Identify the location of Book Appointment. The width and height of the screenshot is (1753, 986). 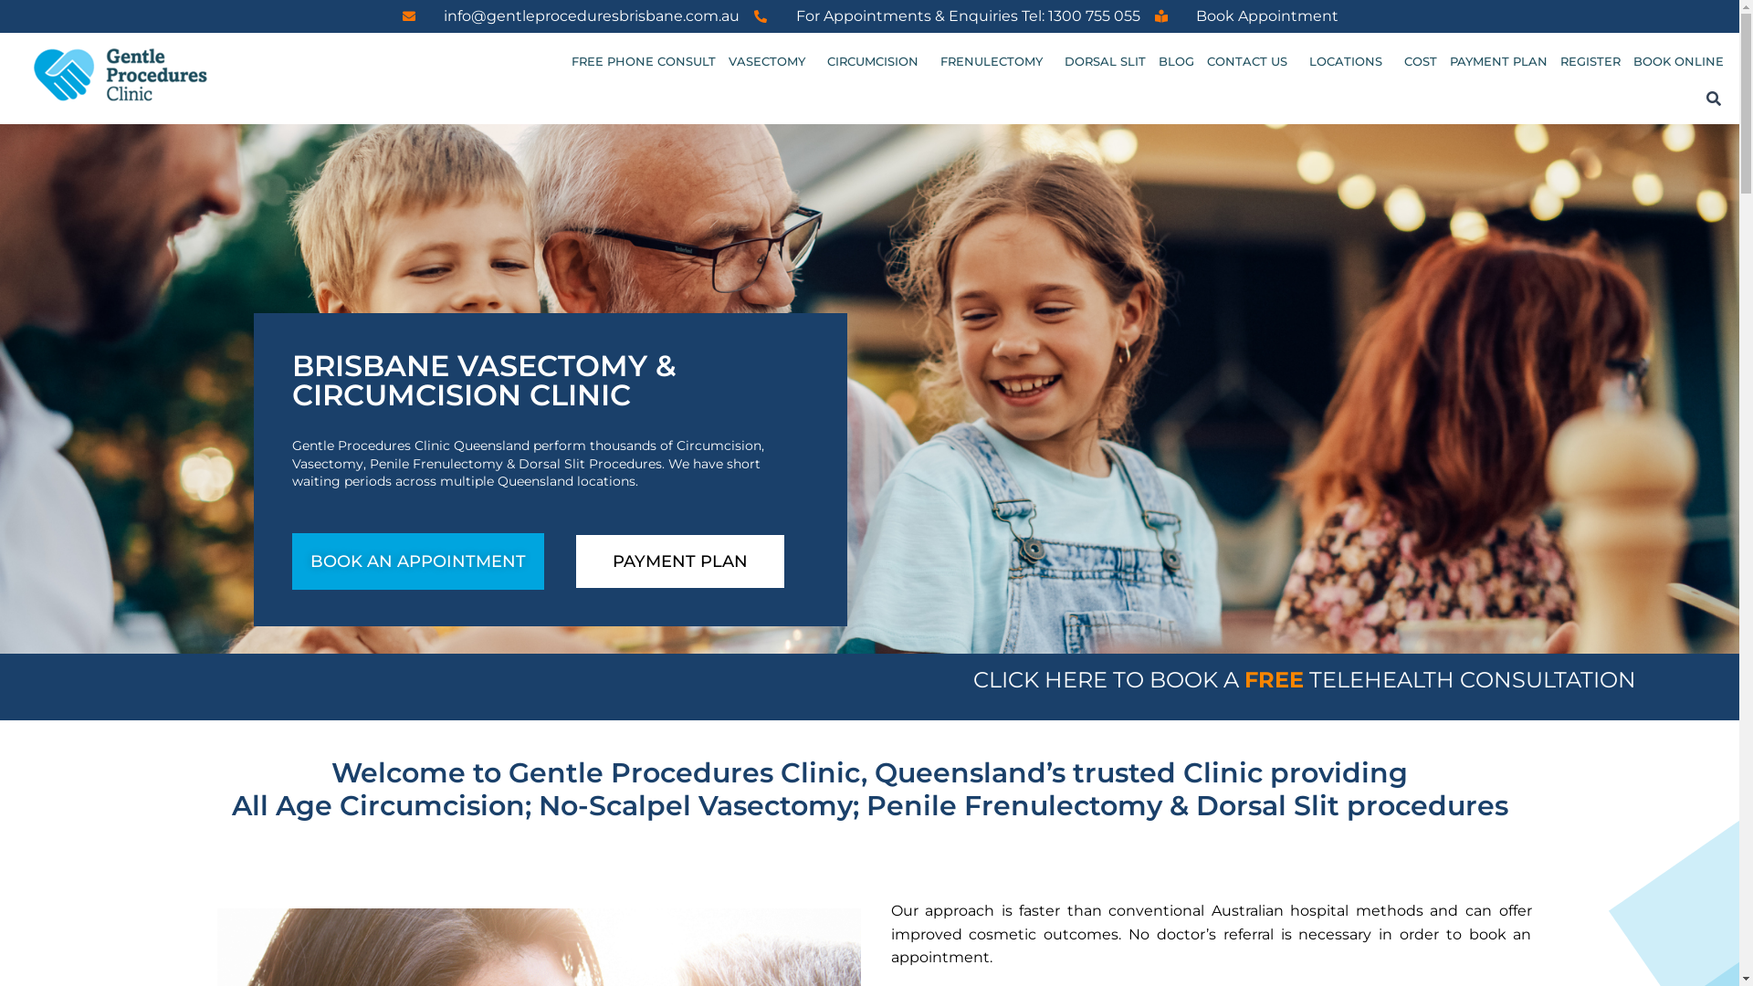
(1246, 16).